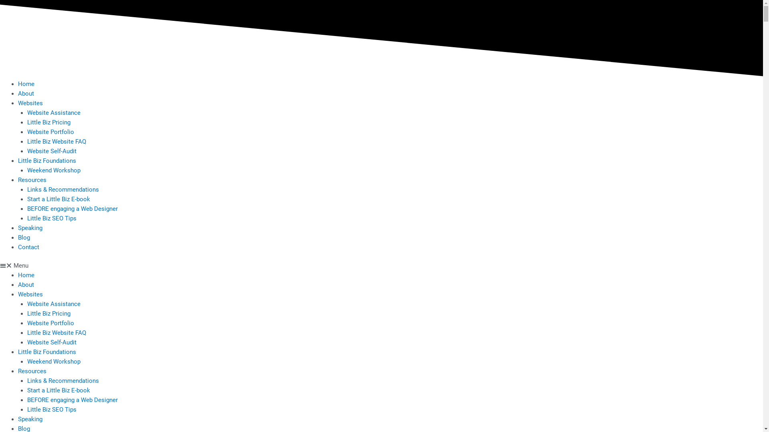  Describe the element at coordinates (52, 342) in the screenshot. I see `Website Self-Audit` at that location.